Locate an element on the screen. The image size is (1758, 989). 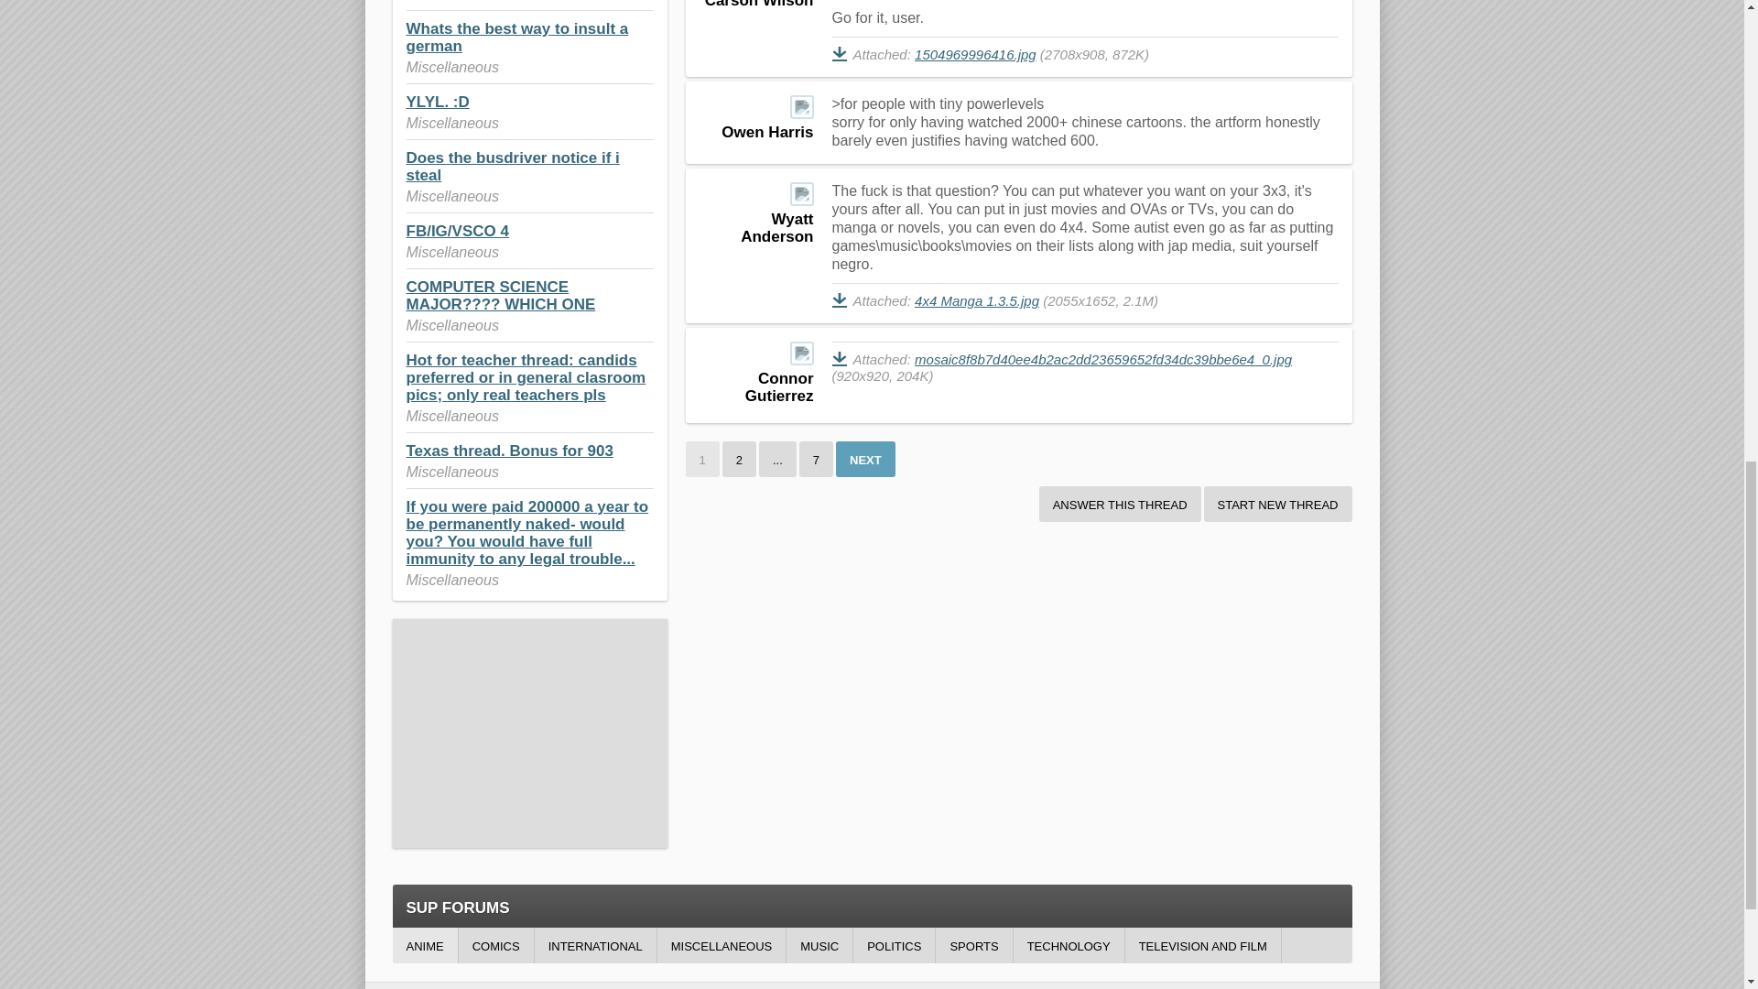
COMPUTER SCIENCE MAJOR???? WHICH ONE is located at coordinates (500, 295).